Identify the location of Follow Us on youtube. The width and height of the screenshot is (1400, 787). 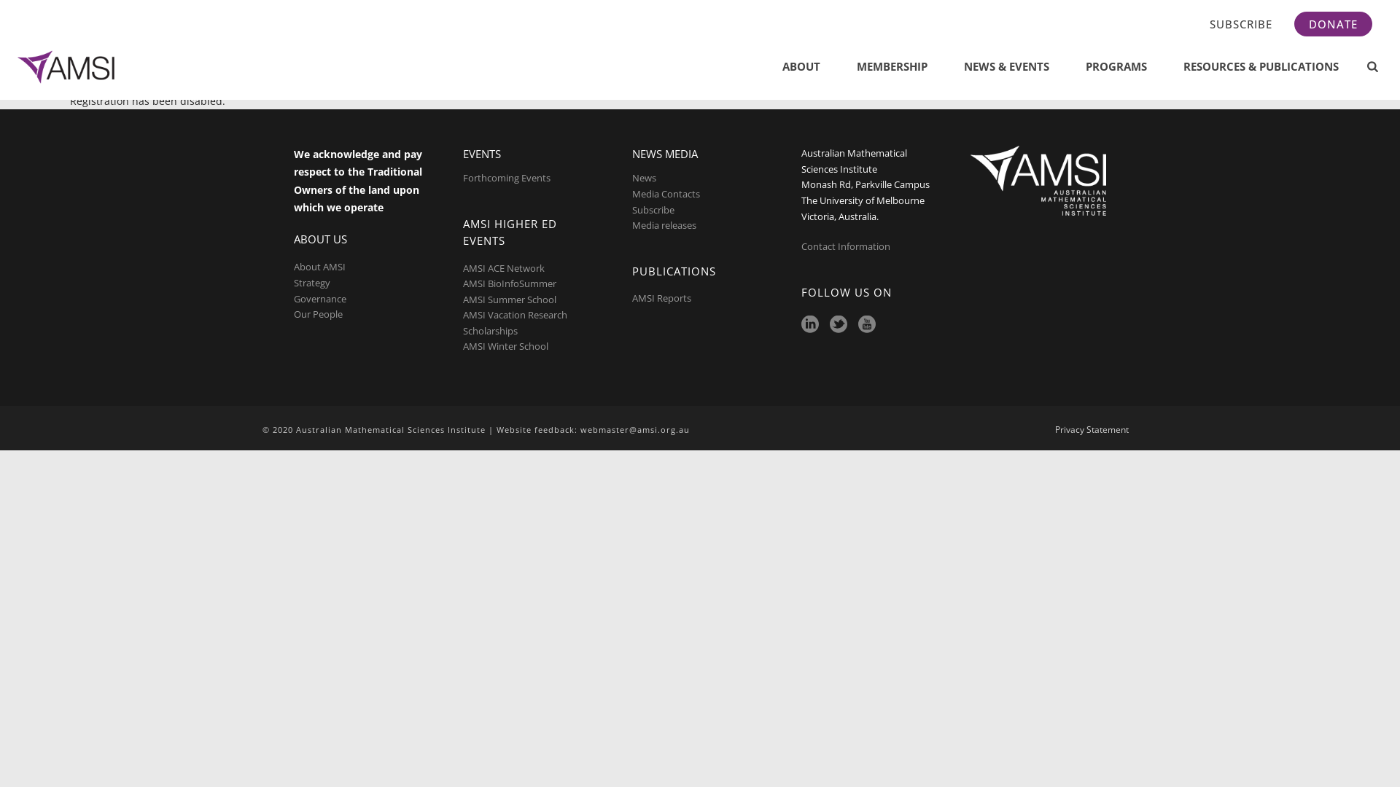
(867, 325).